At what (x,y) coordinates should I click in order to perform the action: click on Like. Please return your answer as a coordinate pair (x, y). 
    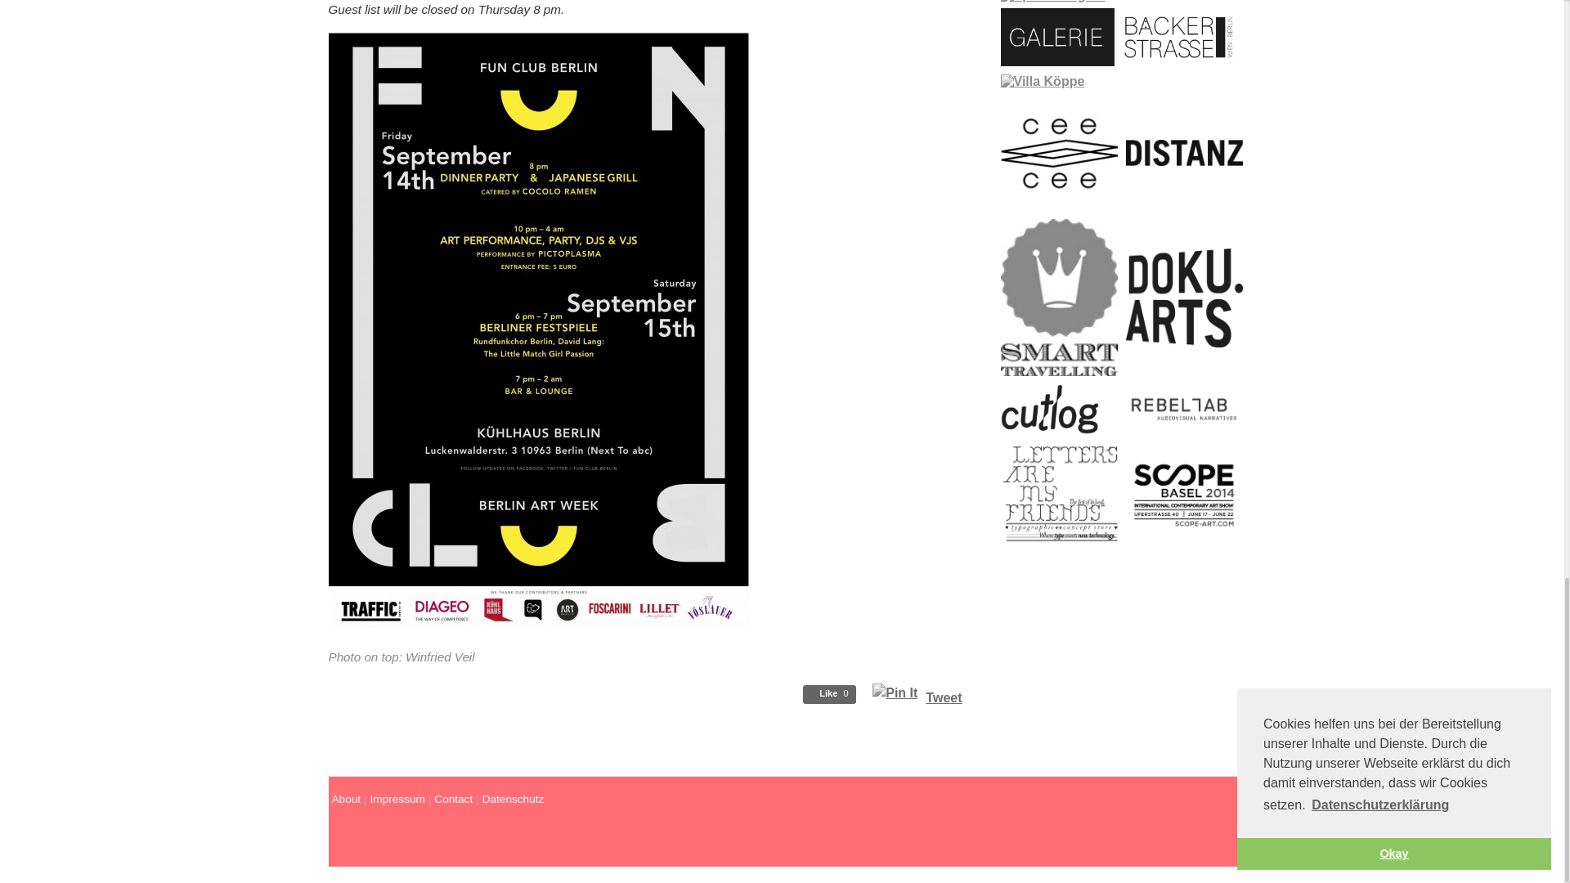
    Looking at the image, I should click on (829, 694).